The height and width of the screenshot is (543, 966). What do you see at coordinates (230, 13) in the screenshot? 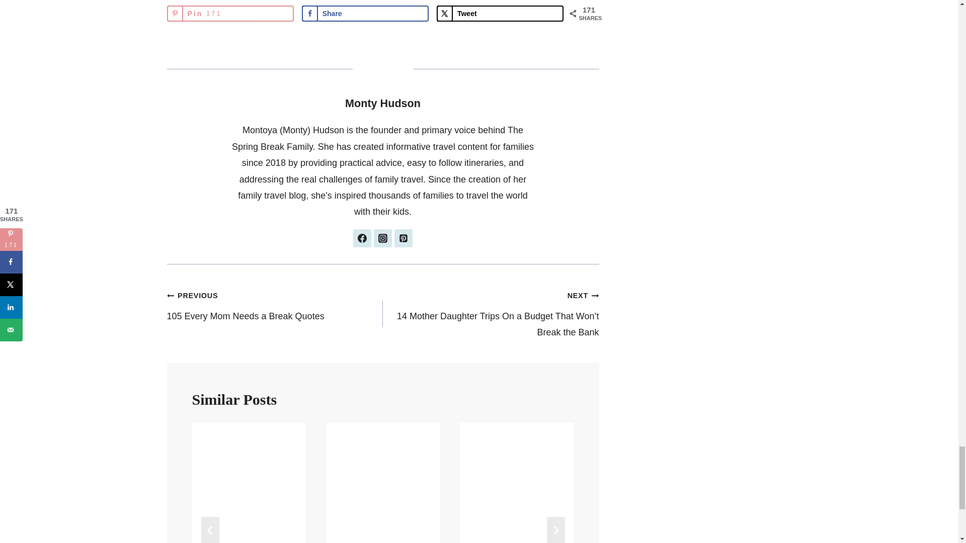
I see `Save to Pinterest` at bounding box center [230, 13].